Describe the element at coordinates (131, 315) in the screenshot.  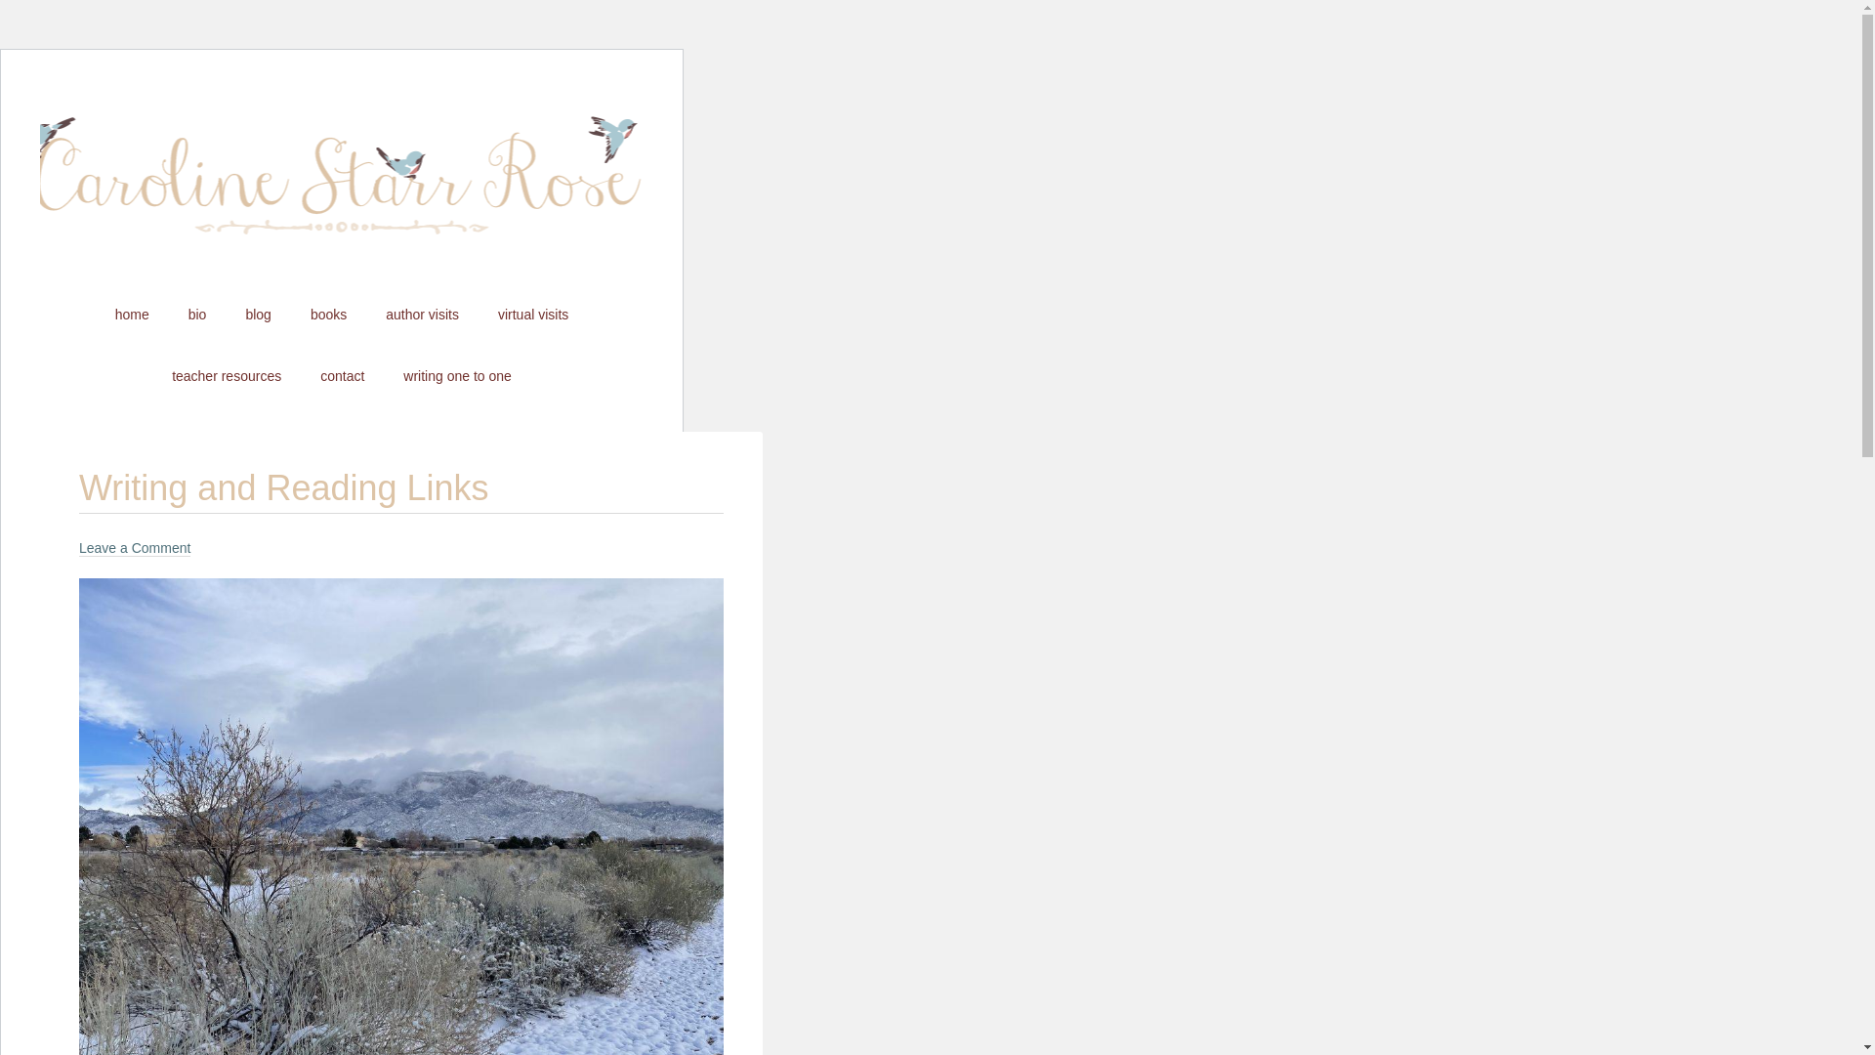
I see `home` at that location.